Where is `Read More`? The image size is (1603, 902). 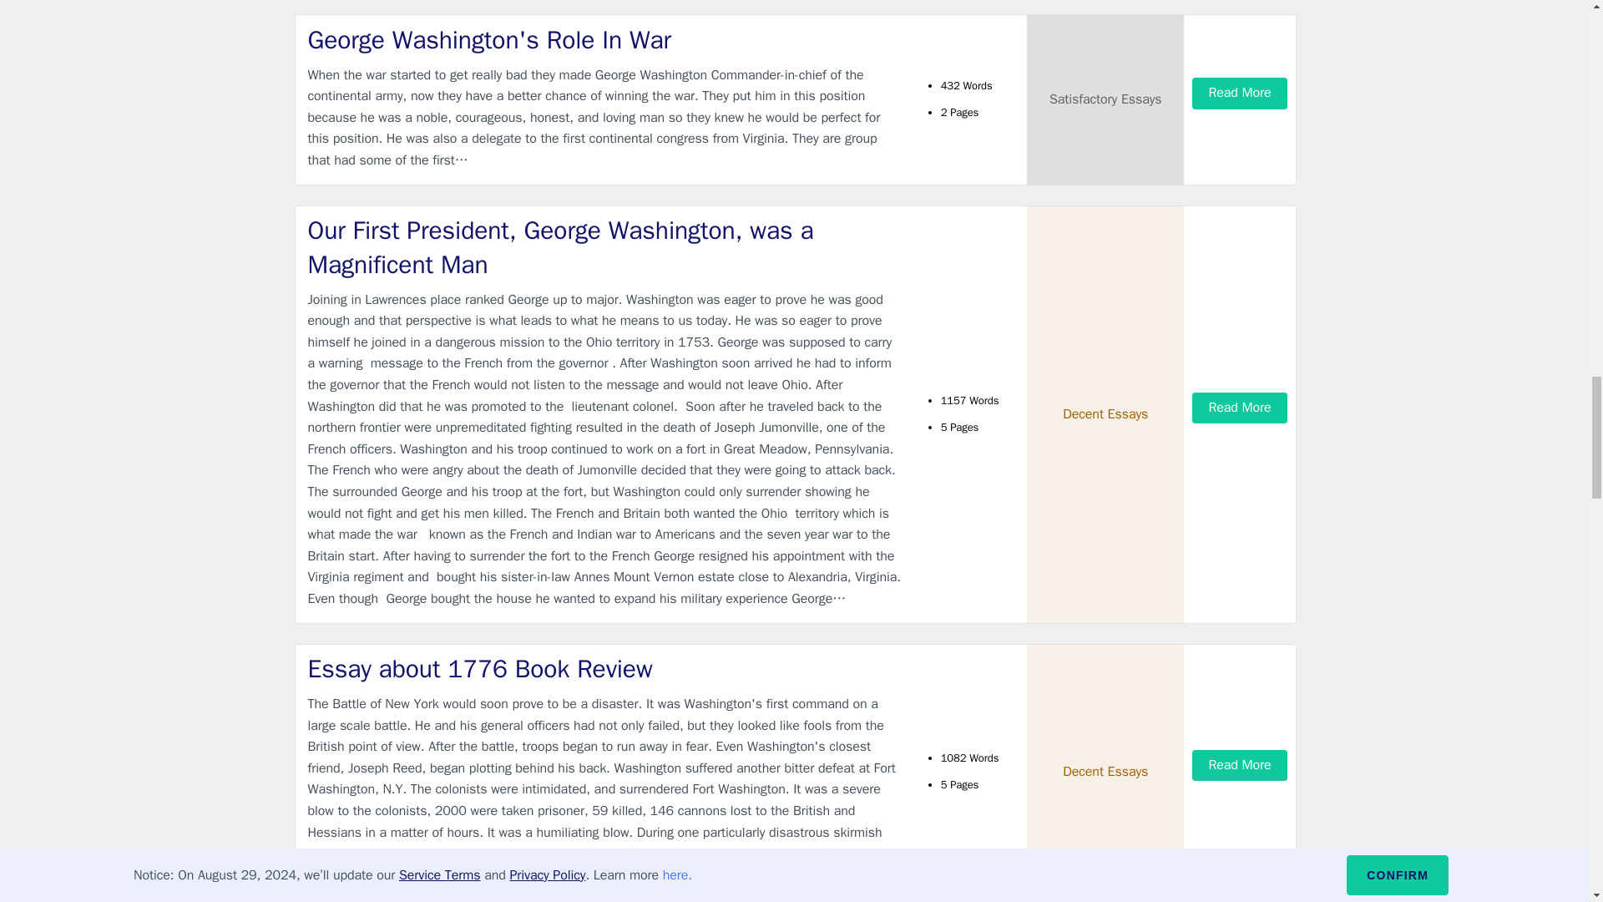
Read More is located at coordinates (1239, 92).